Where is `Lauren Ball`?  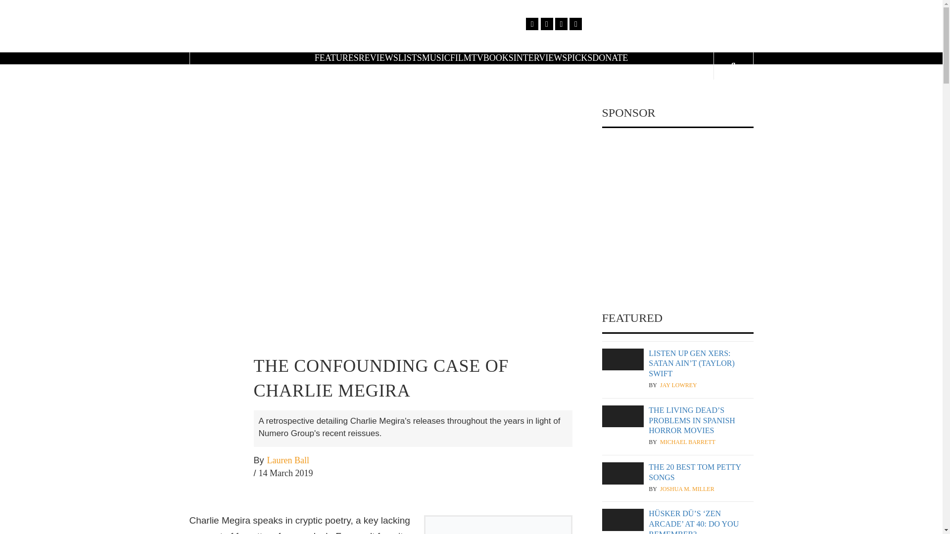
Lauren Ball is located at coordinates (288, 461).